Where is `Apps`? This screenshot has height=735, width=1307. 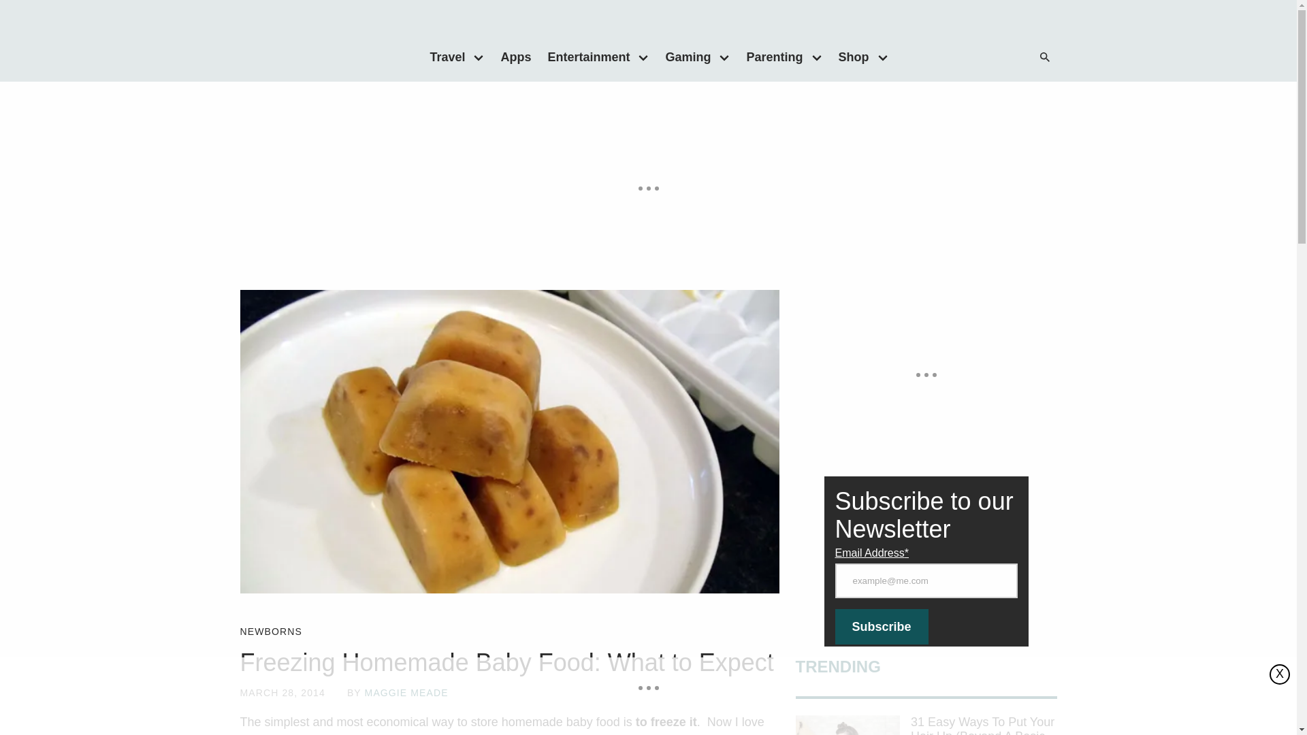
Apps is located at coordinates (515, 56).